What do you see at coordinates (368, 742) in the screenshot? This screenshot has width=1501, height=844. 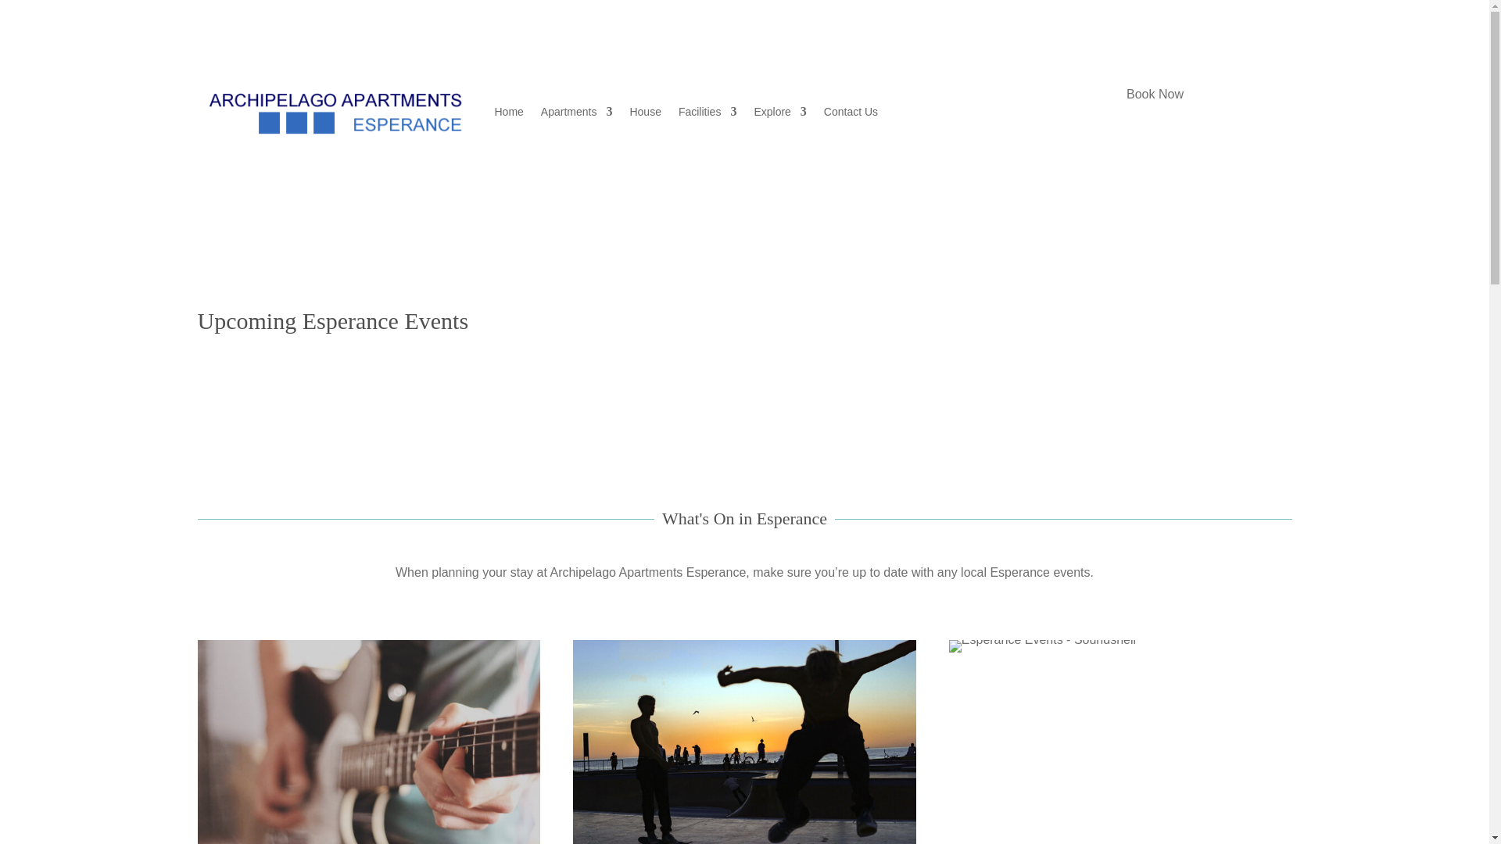 I see `Esperance Live Music` at bounding box center [368, 742].